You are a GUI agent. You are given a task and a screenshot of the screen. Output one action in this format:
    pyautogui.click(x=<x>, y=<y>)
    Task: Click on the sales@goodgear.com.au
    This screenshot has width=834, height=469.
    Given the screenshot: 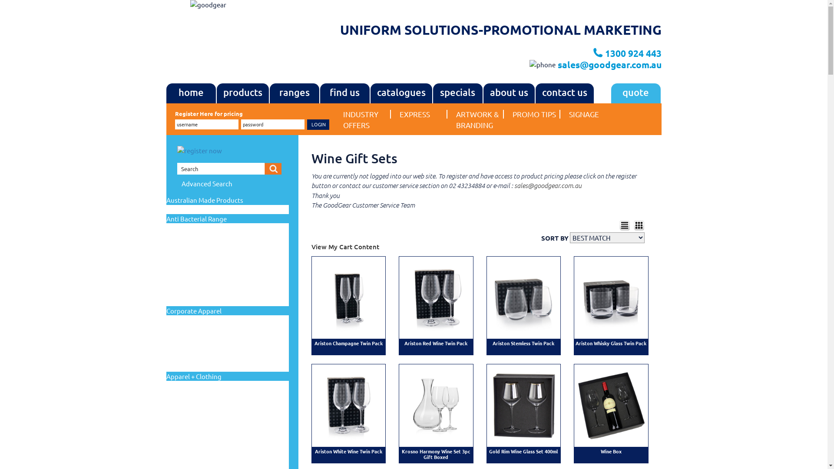 What is the action you would take?
    pyautogui.click(x=548, y=185)
    